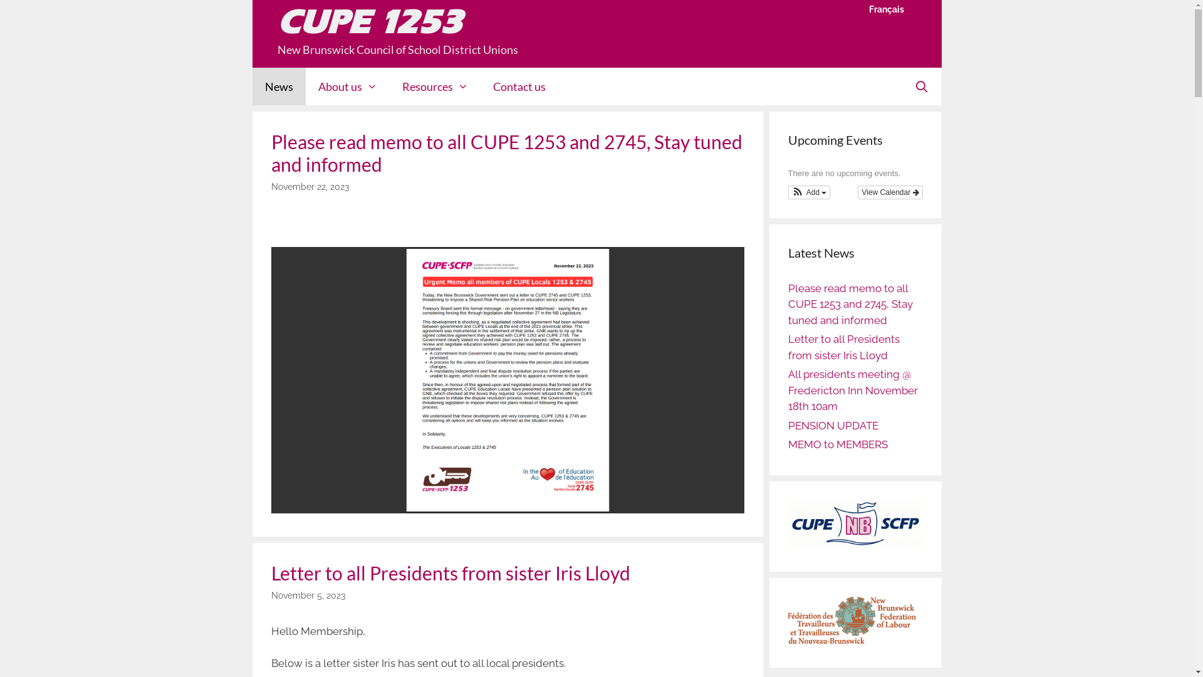  What do you see at coordinates (278, 87) in the screenshot?
I see `News` at bounding box center [278, 87].